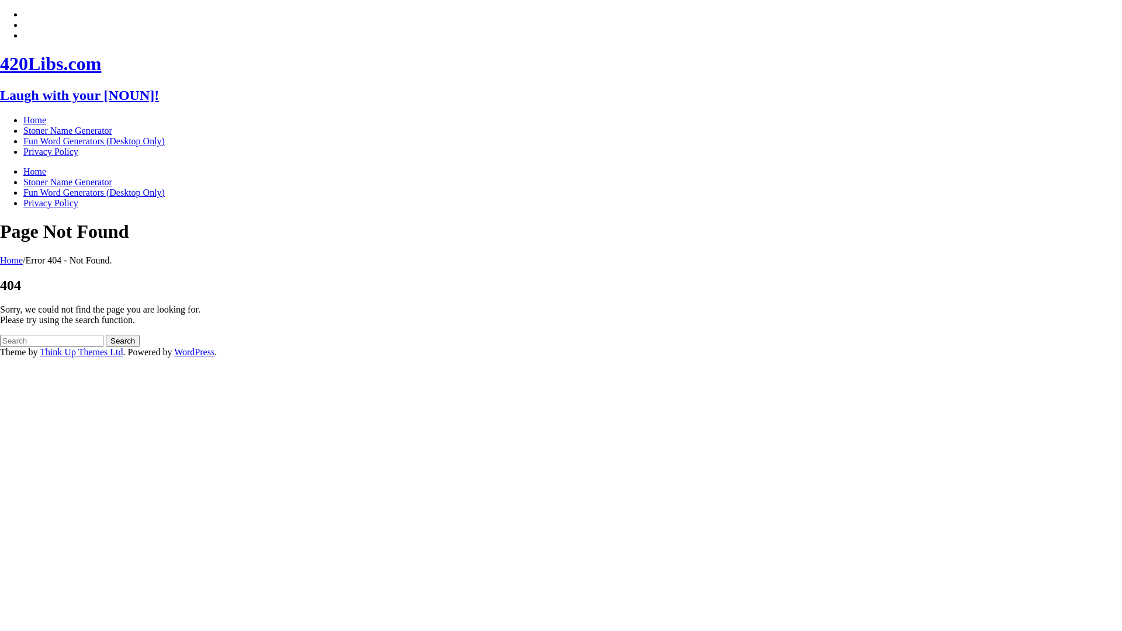  What do you see at coordinates (51, 203) in the screenshot?
I see `Privacy Policy` at bounding box center [51, 203].